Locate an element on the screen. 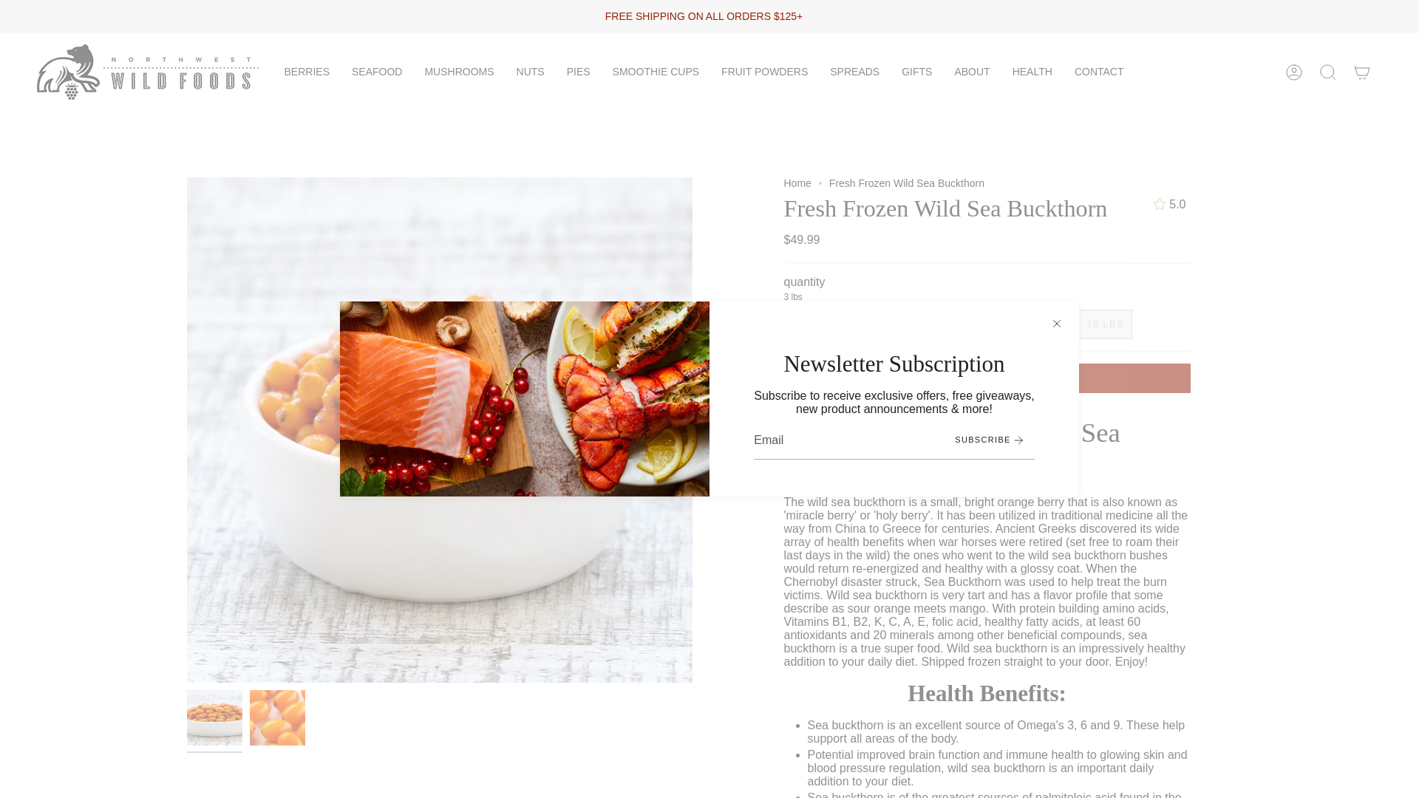 The width and height of the screenshot is (1419, 798). NUTS is located at coordinates (531, 72).